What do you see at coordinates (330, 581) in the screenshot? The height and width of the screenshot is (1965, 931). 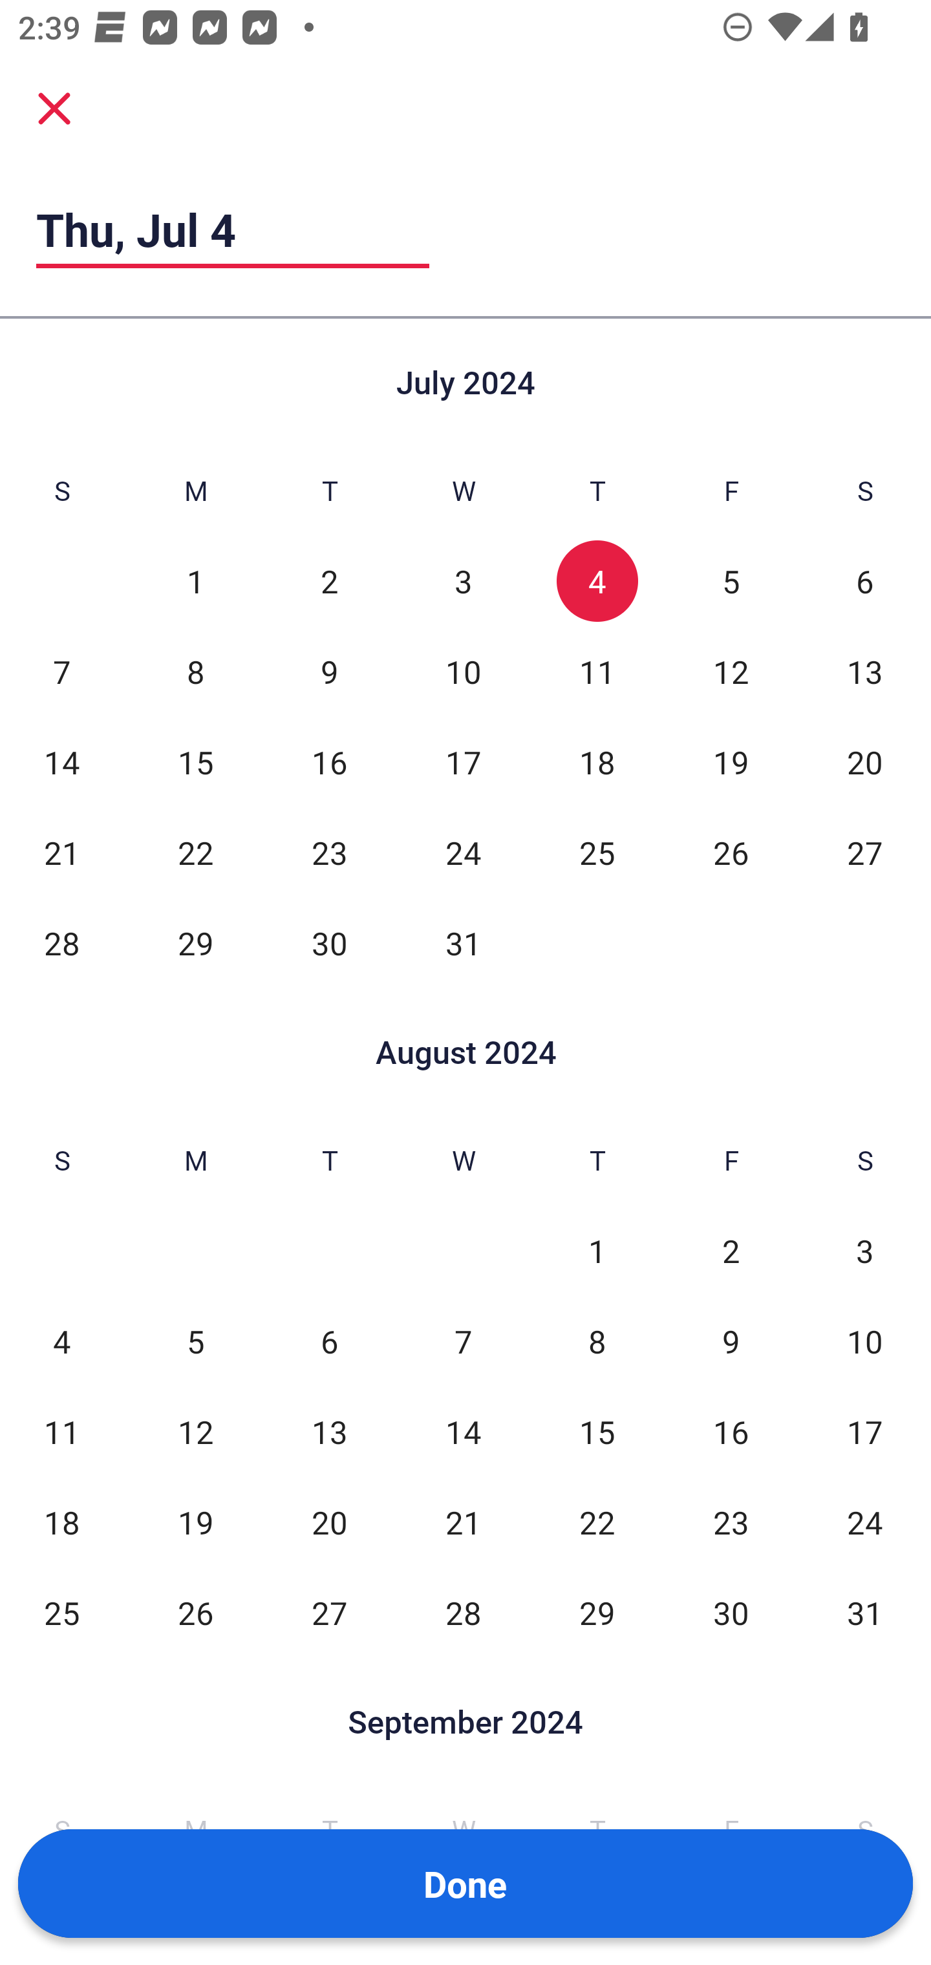 I see `2 Tue, Jul 2, Not Selected` at bounding box center [330, 581].